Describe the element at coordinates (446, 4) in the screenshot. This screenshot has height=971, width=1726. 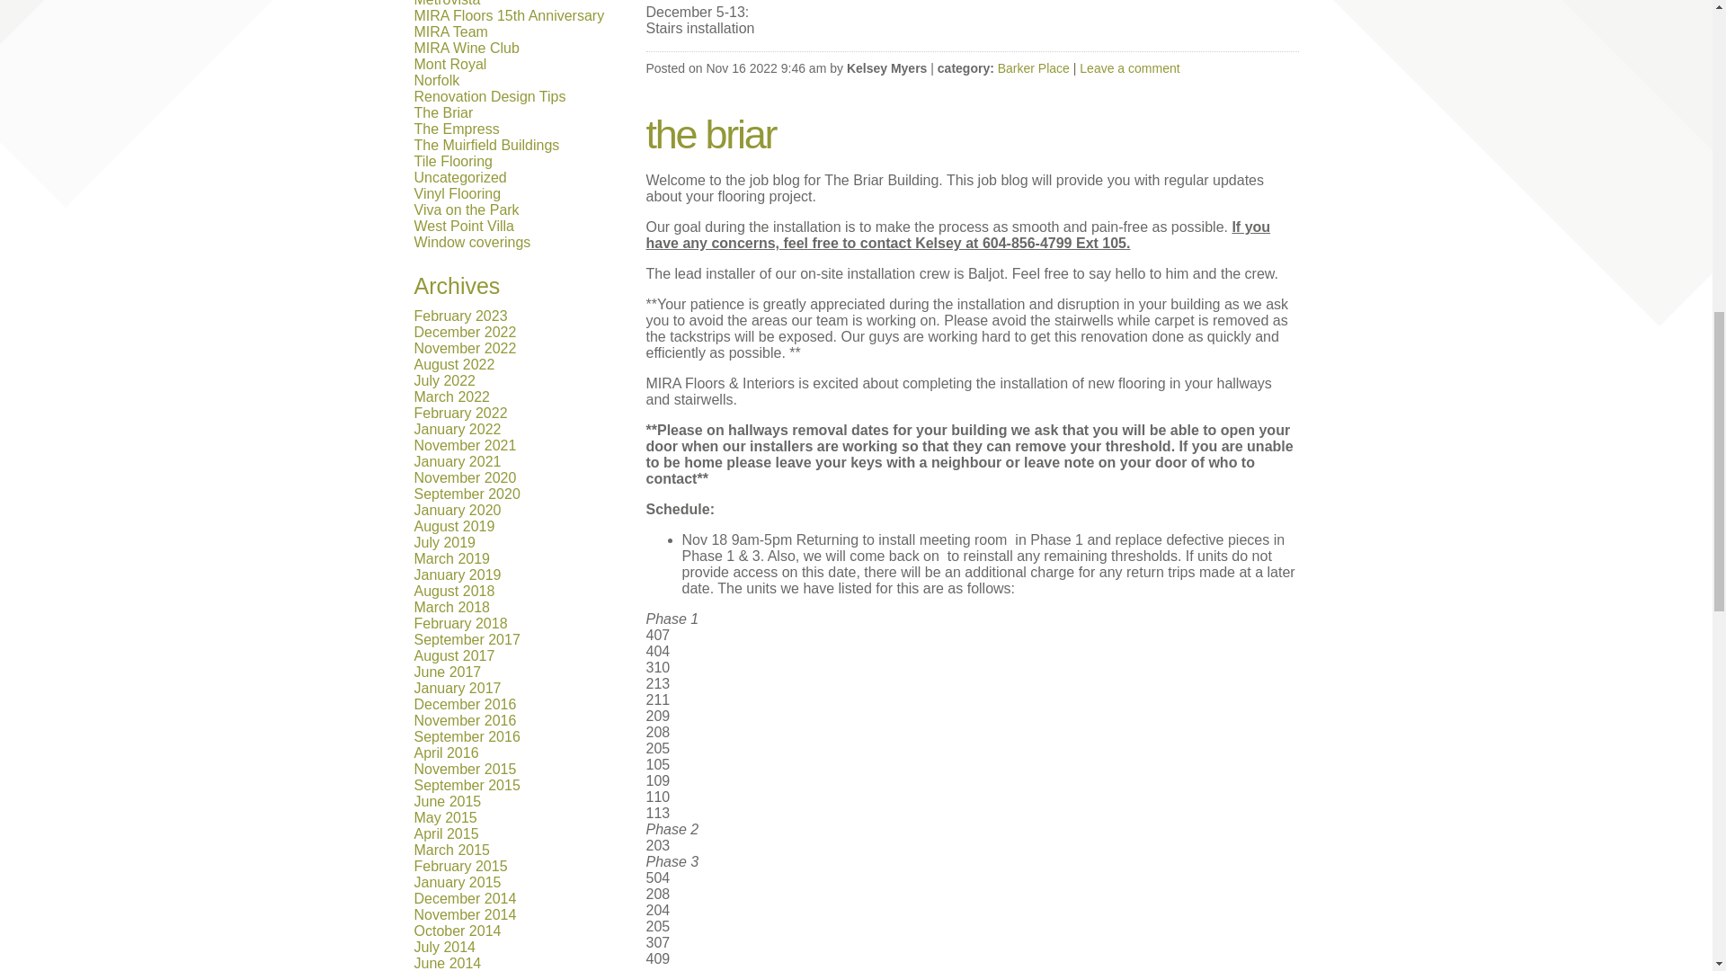
I see `Metrovista` at that location.